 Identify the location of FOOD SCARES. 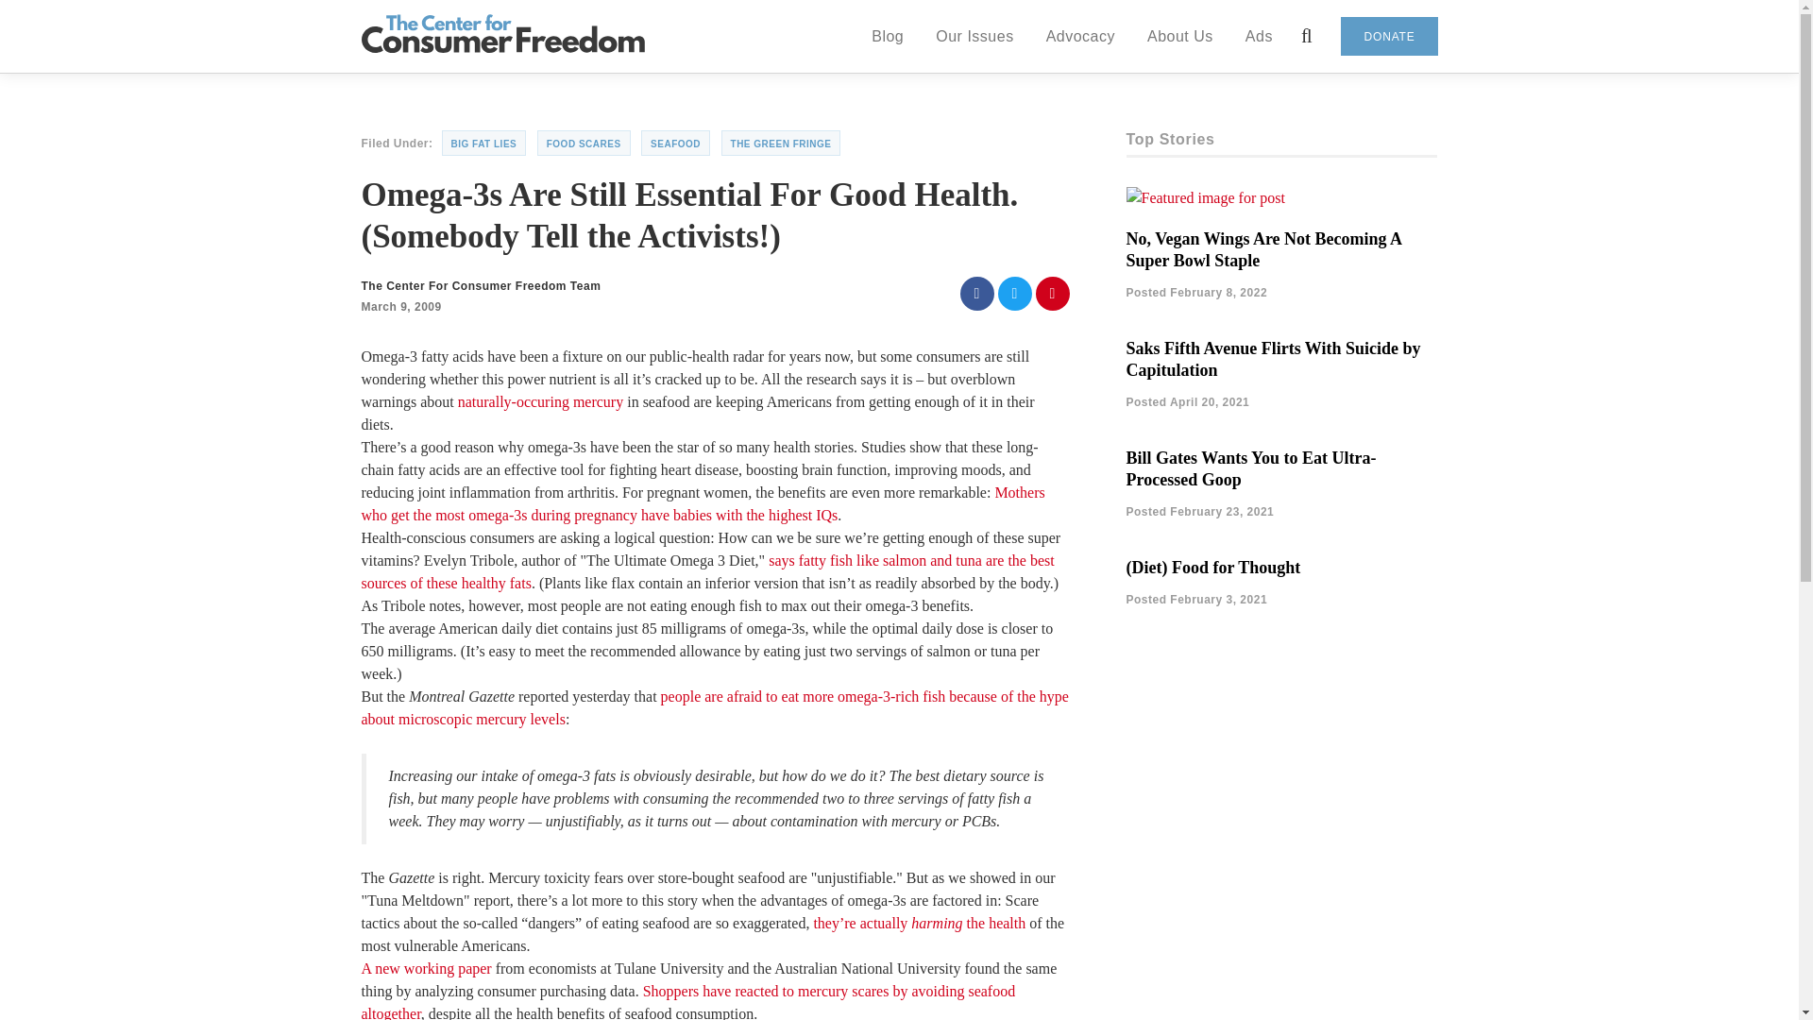
(584, 144).